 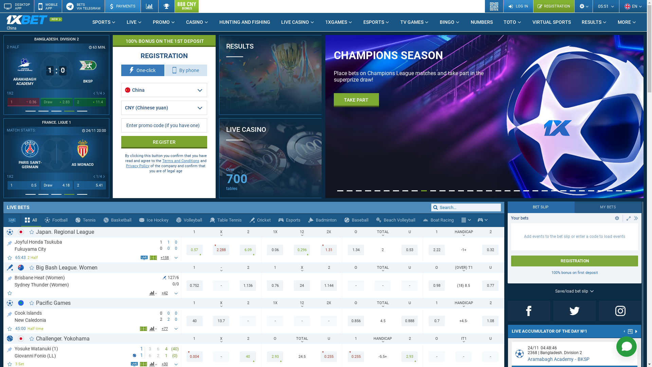 What do you see at coordinates (464, 220) in the screenshot?
I see `Menu` at bounding box center [464, 220].